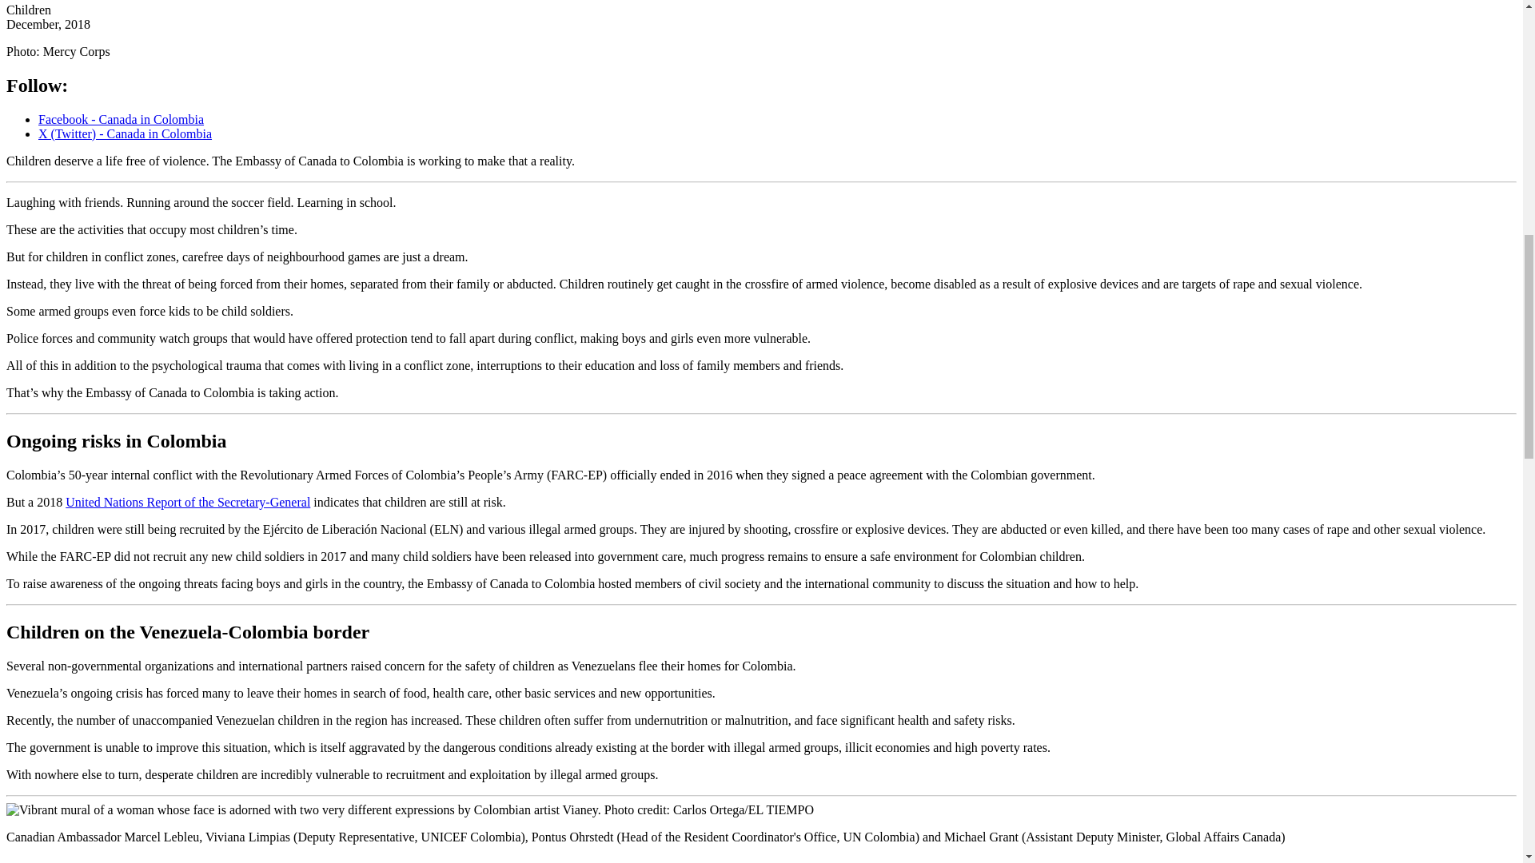  What do you see at coordinates (187, 502) in the screenshot?
I see `United Nations Report of the Secretary-General` at bounding box center [187, 502].